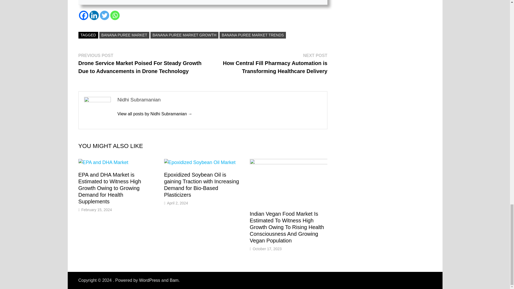  I want to click on Nidhi Subramanian, so click(155, 114).